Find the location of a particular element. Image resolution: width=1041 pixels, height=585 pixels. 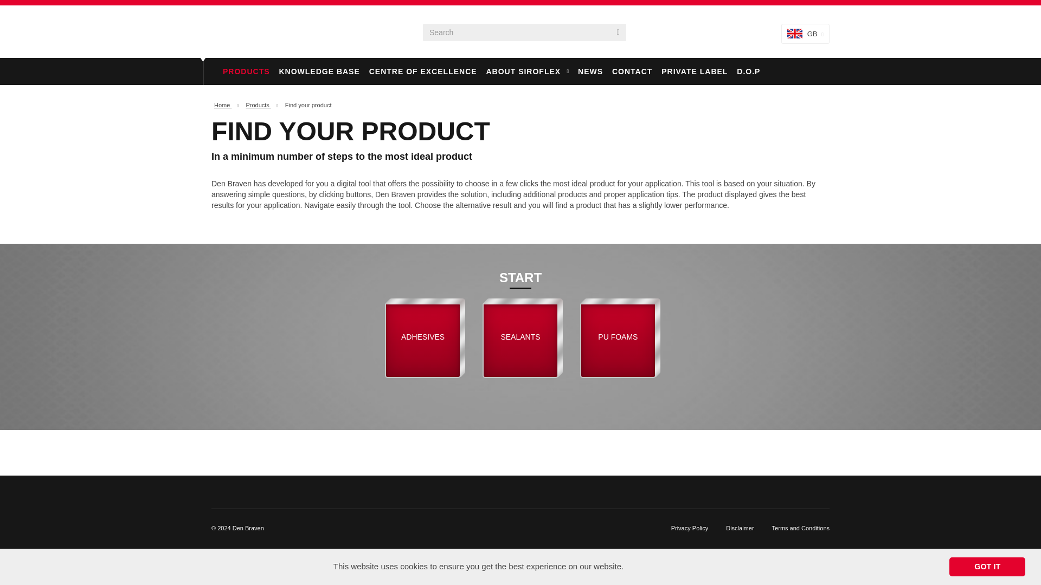

Products is located at coordinates (258, 105).